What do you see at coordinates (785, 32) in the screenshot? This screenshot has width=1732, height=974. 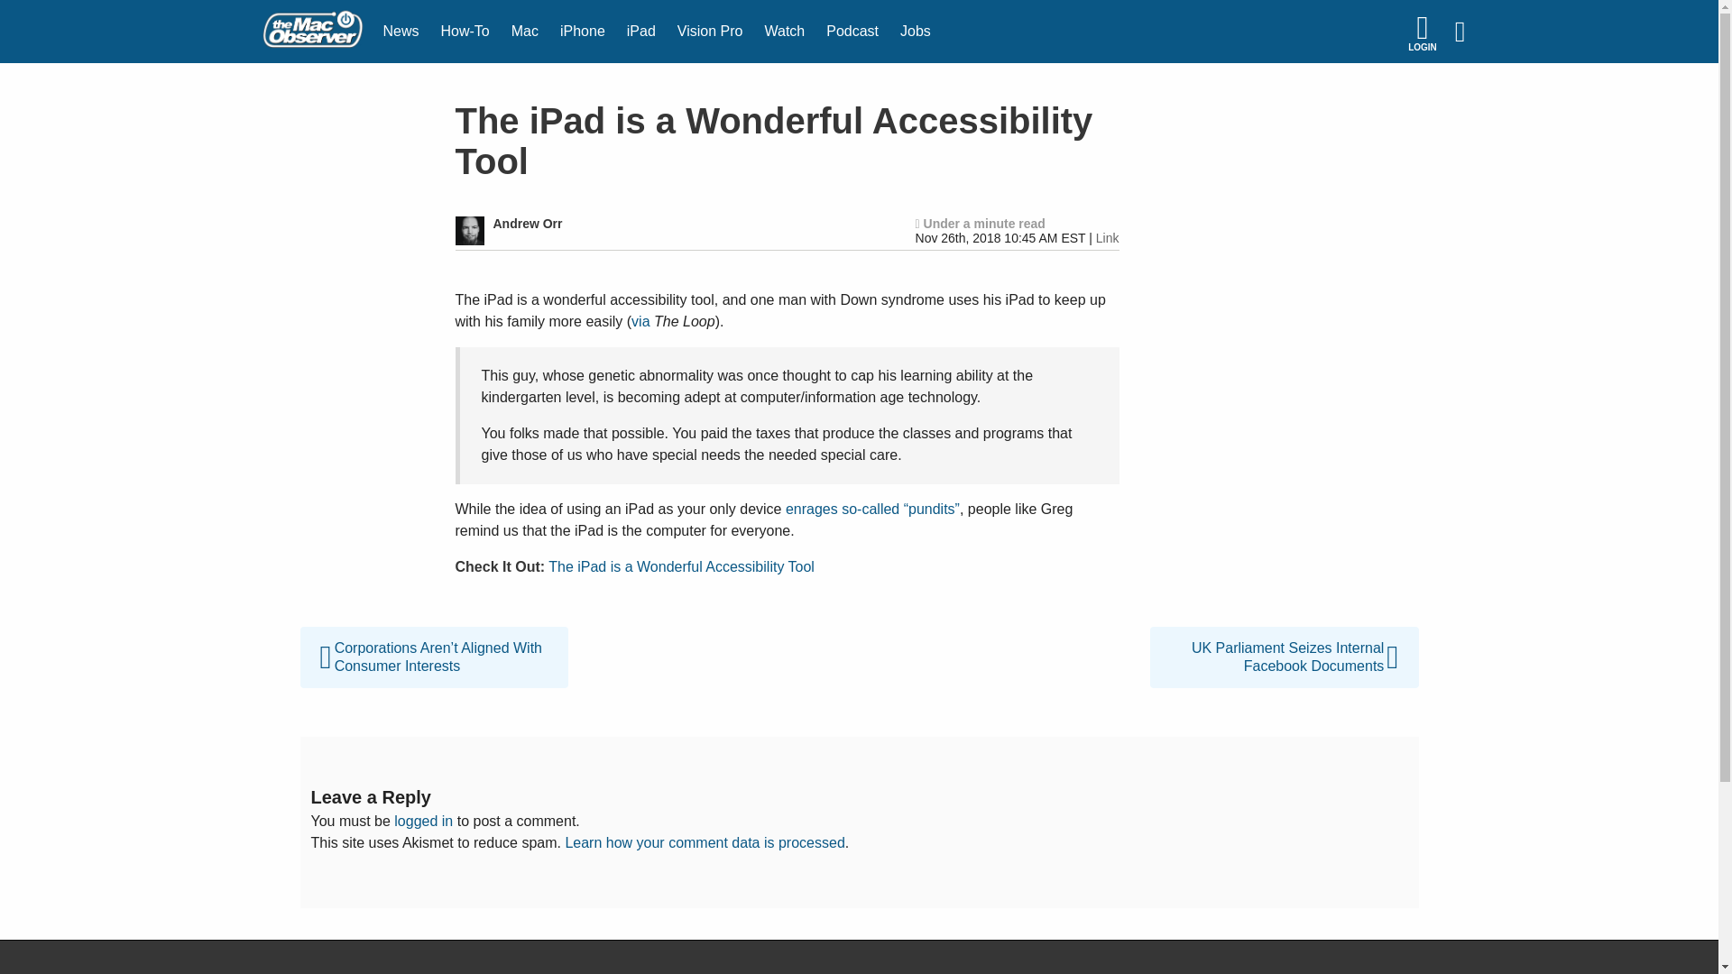 I see `Watch` at bounding box center [785, 32].